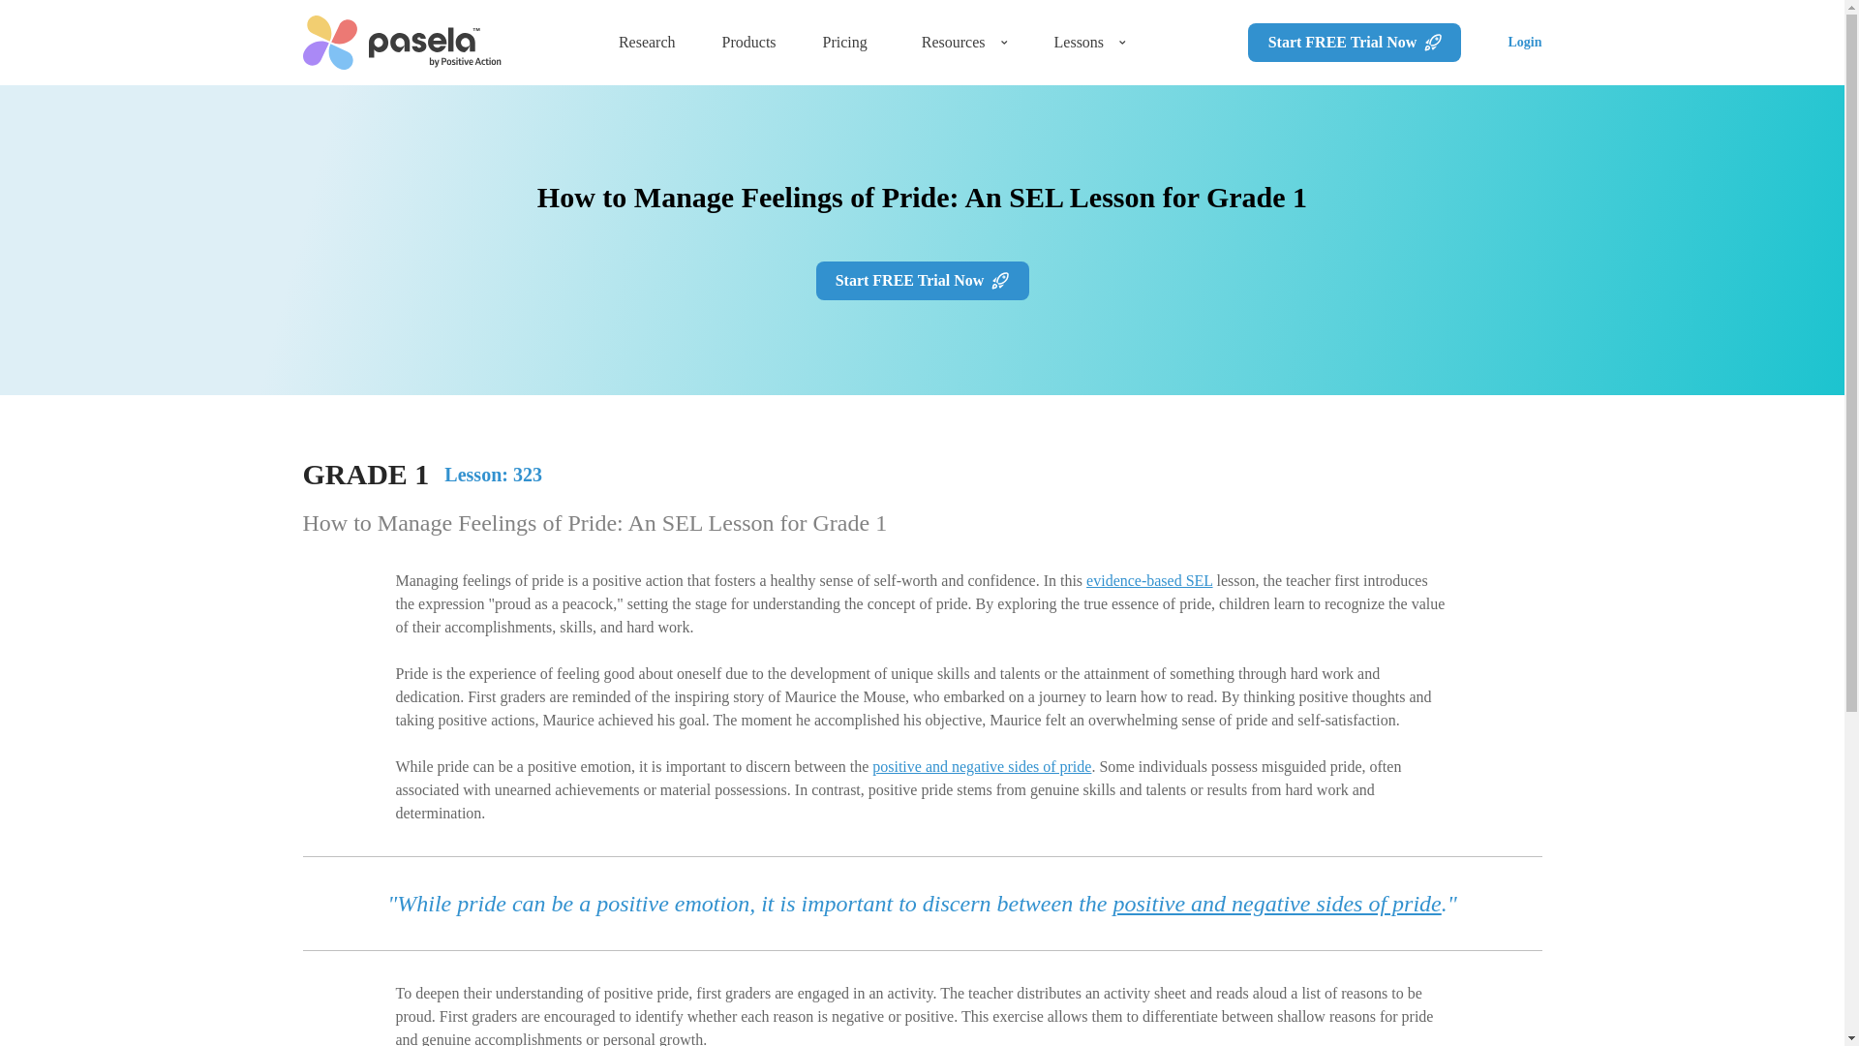 The height and width of the screenshot is (1046, 1859). Describe the element at coordinates (1354, 42) in the screenshot. I see `Start FREE Trial Now` at that location.